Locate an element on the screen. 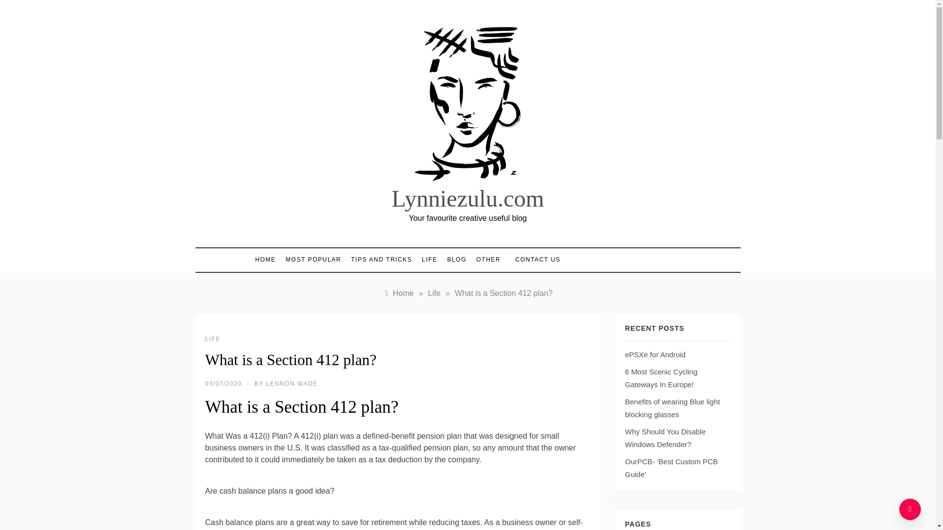  BLOG is located at coordinates (456, 260).